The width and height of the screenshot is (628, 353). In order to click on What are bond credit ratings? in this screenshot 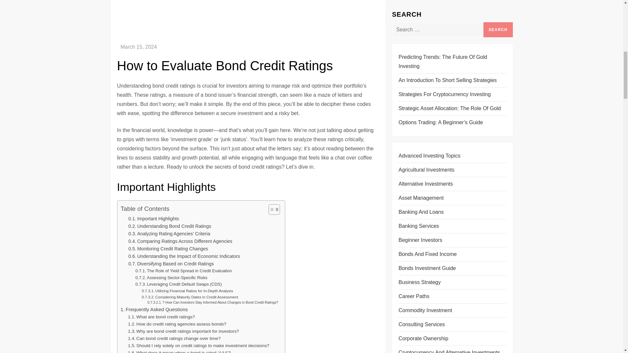, I will do `click(161, 317)`.